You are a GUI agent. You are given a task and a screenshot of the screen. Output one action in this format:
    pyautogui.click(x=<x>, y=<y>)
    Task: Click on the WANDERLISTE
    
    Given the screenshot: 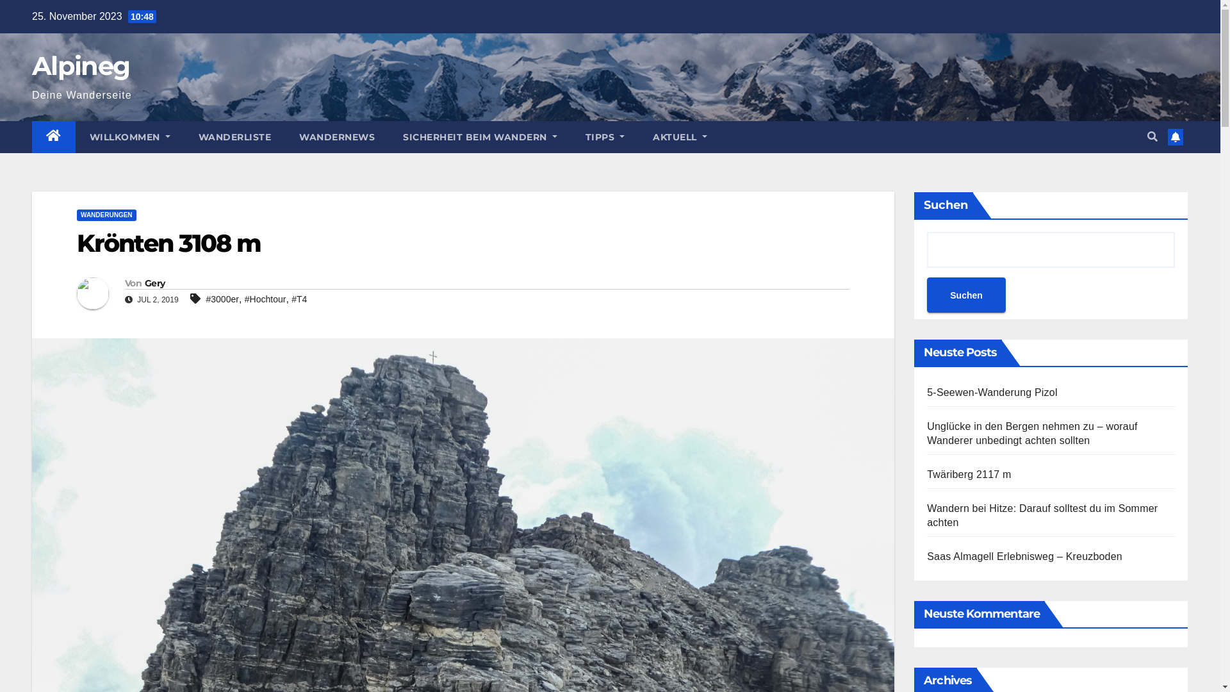 What is the action you would take?
    pyautogui.click(x=235, y=137)
    